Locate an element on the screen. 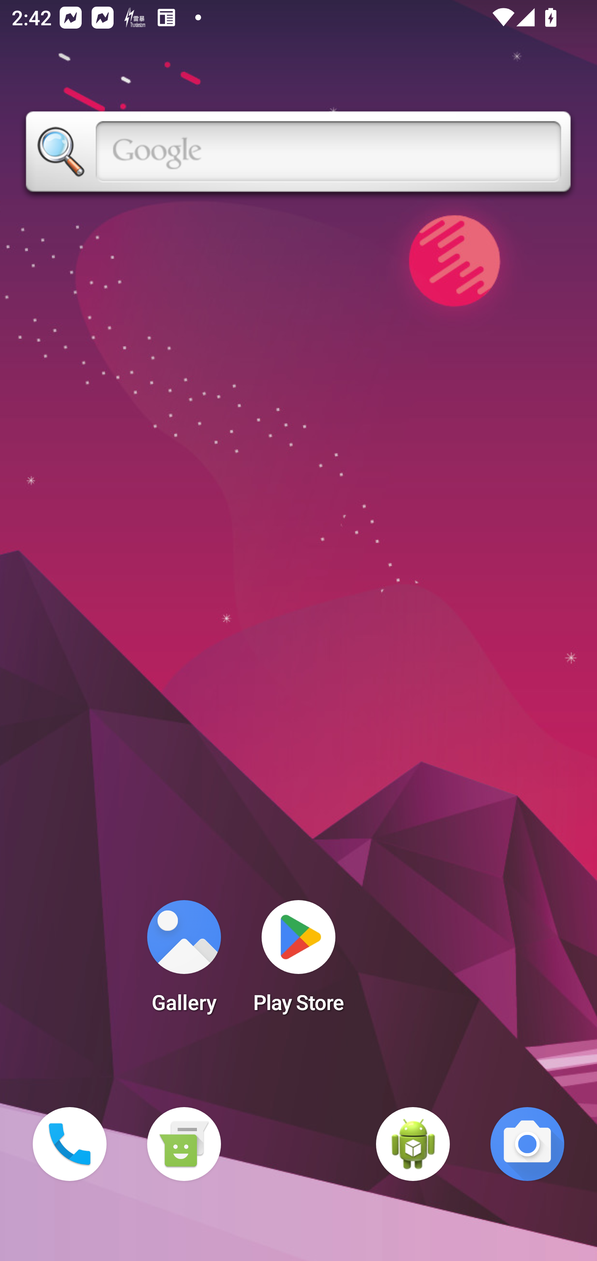  Phone is located at coordinates (70, 1144).